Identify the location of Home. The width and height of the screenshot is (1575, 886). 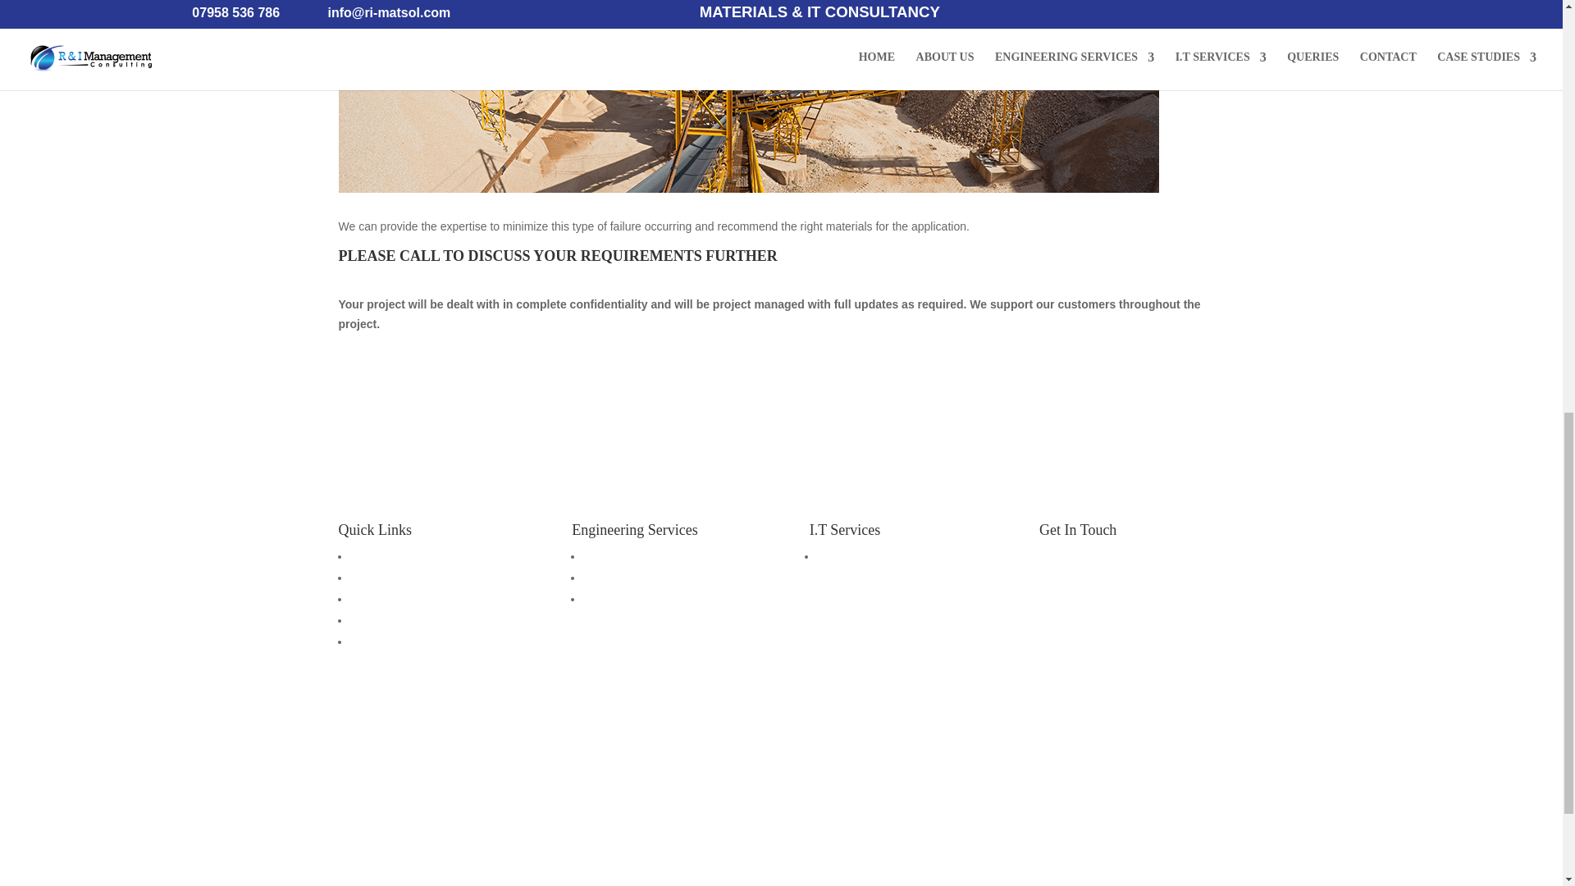
(364, 555).